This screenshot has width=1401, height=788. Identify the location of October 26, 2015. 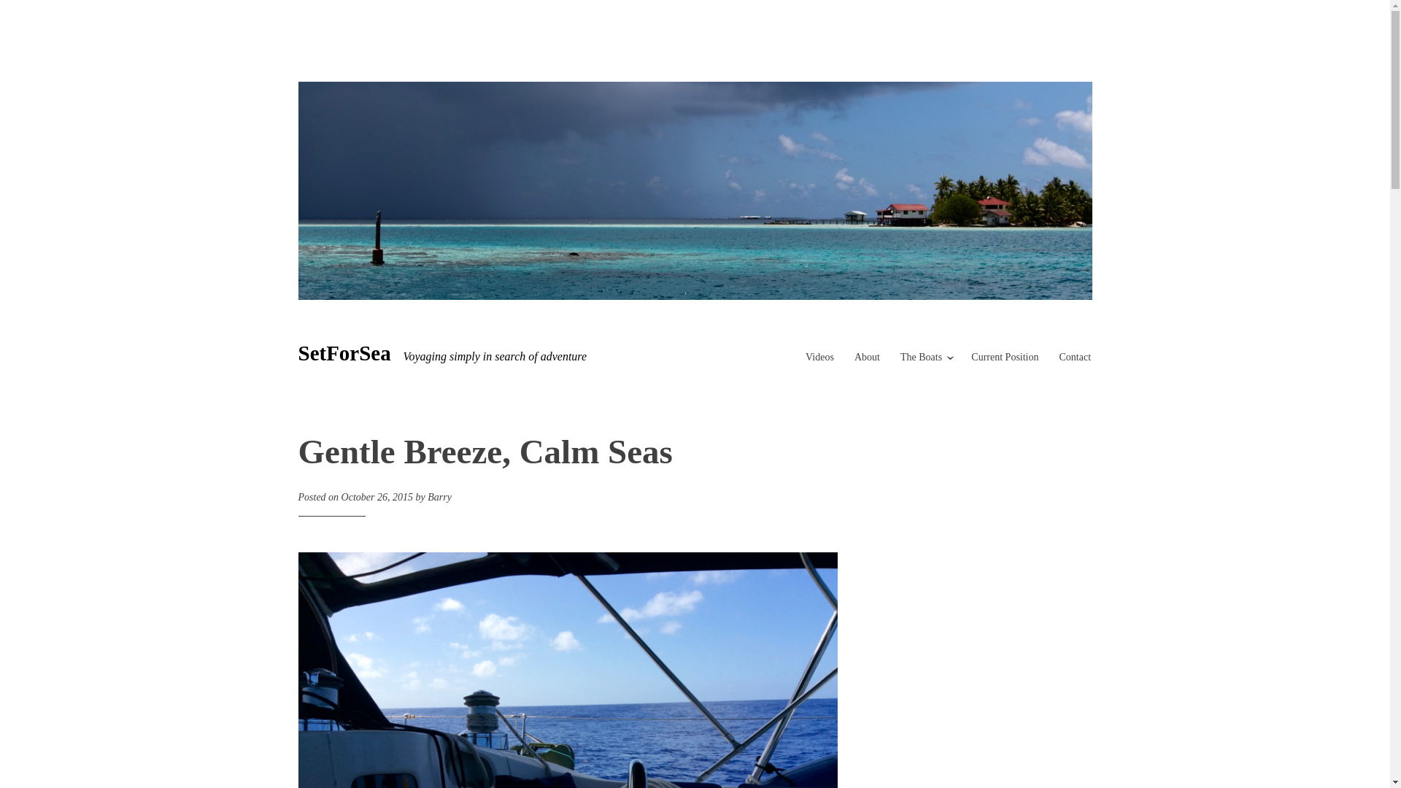
(377, 497).